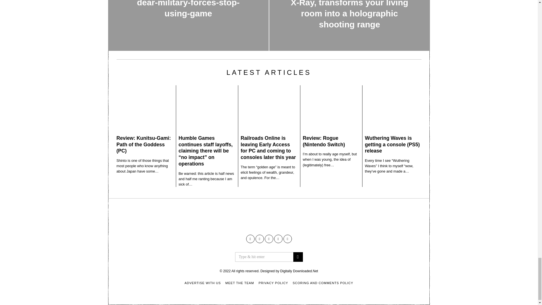 This screenshot has width=542, height=305. Describe the element at coordinates (278, 239) in the screenshot. I see `Patreon` at that location.